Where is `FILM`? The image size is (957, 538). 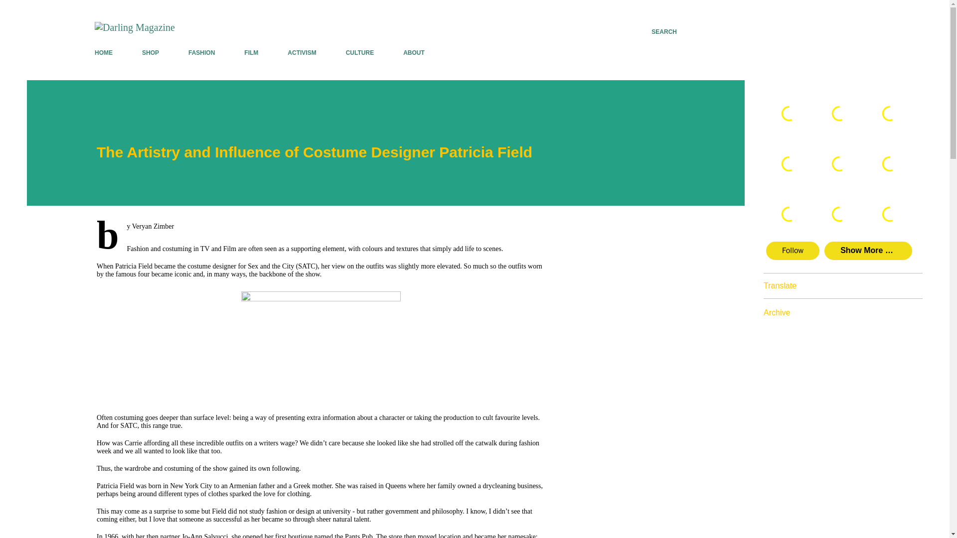
FILM is located at coordinates (251, 53).